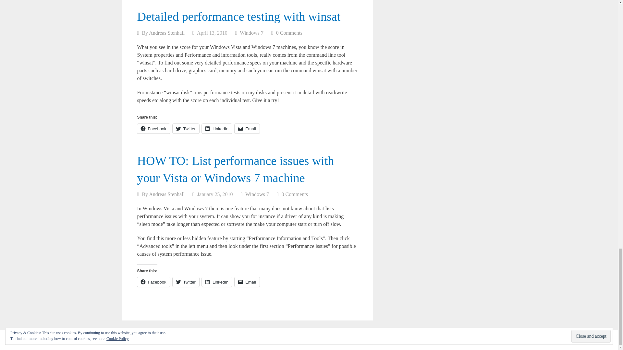 This screenshot has height=350, width=623. I want to click on Click to email a link to a friend, so click(247, 128).